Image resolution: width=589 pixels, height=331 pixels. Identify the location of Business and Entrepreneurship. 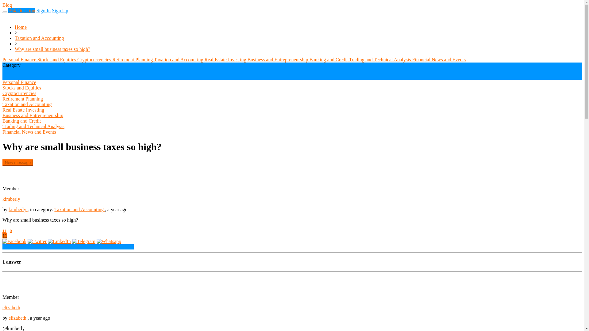
(278, 59).